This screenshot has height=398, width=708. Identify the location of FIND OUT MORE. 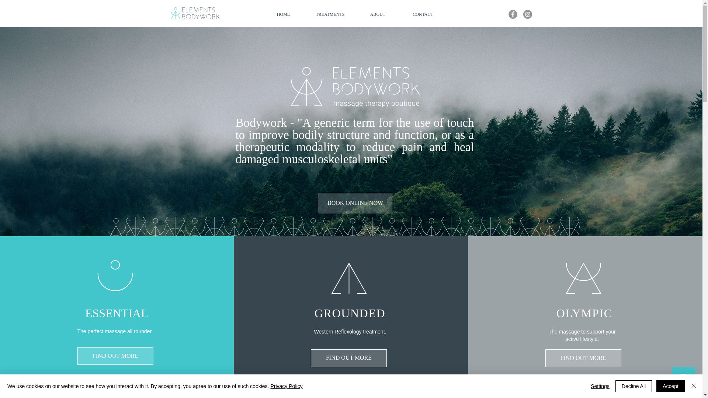
(348, 358).